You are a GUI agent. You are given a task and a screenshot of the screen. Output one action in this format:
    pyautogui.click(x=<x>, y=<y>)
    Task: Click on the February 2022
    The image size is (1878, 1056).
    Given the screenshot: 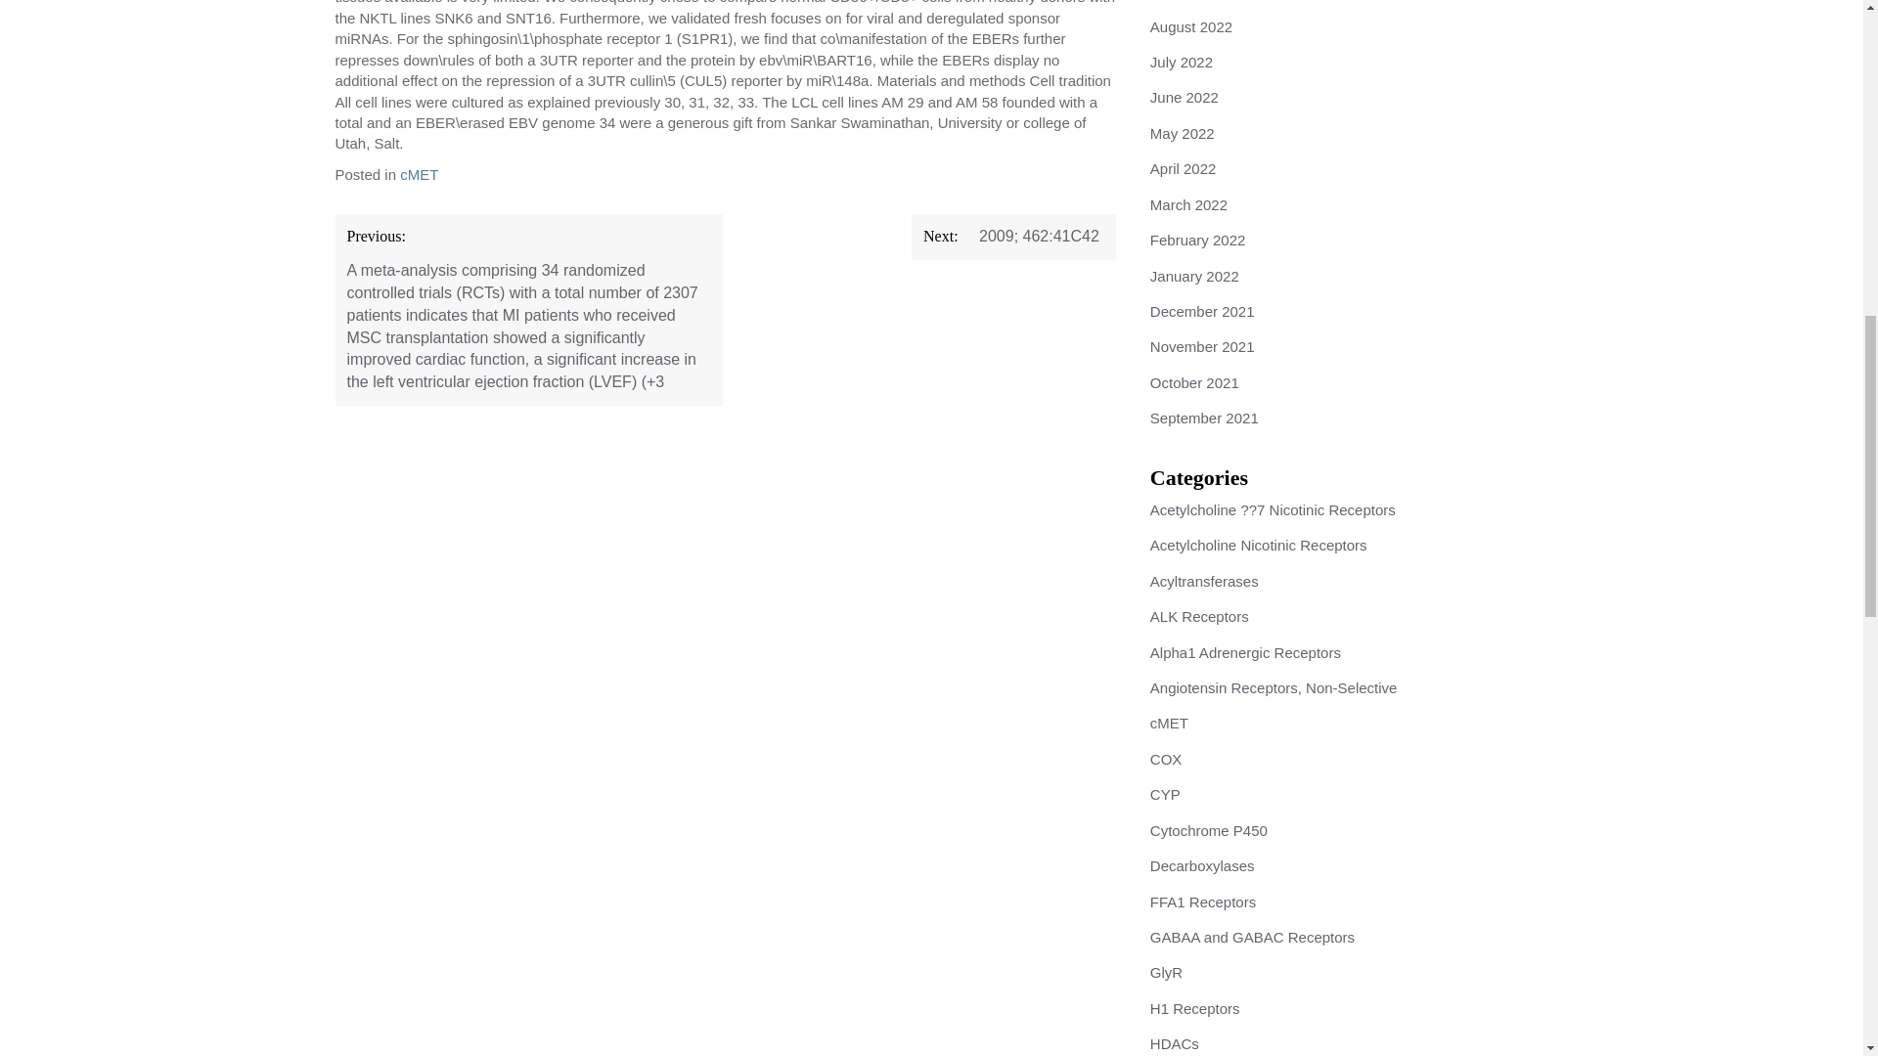 What is the action you would take?
    pyautogui.click(x=1197, y=239)
    